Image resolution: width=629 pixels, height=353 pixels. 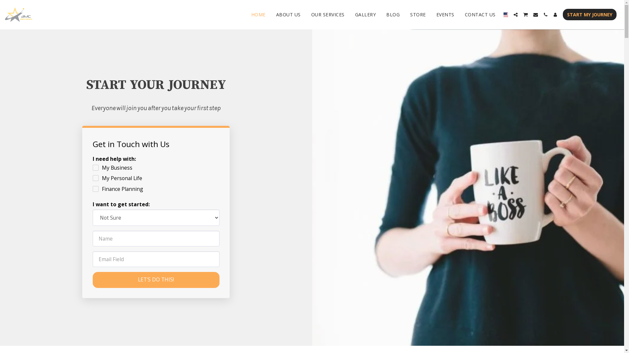 What do you see at coordinates (516, 15) in the screenshot?
I see ` ` at bounding box center [516, 15].